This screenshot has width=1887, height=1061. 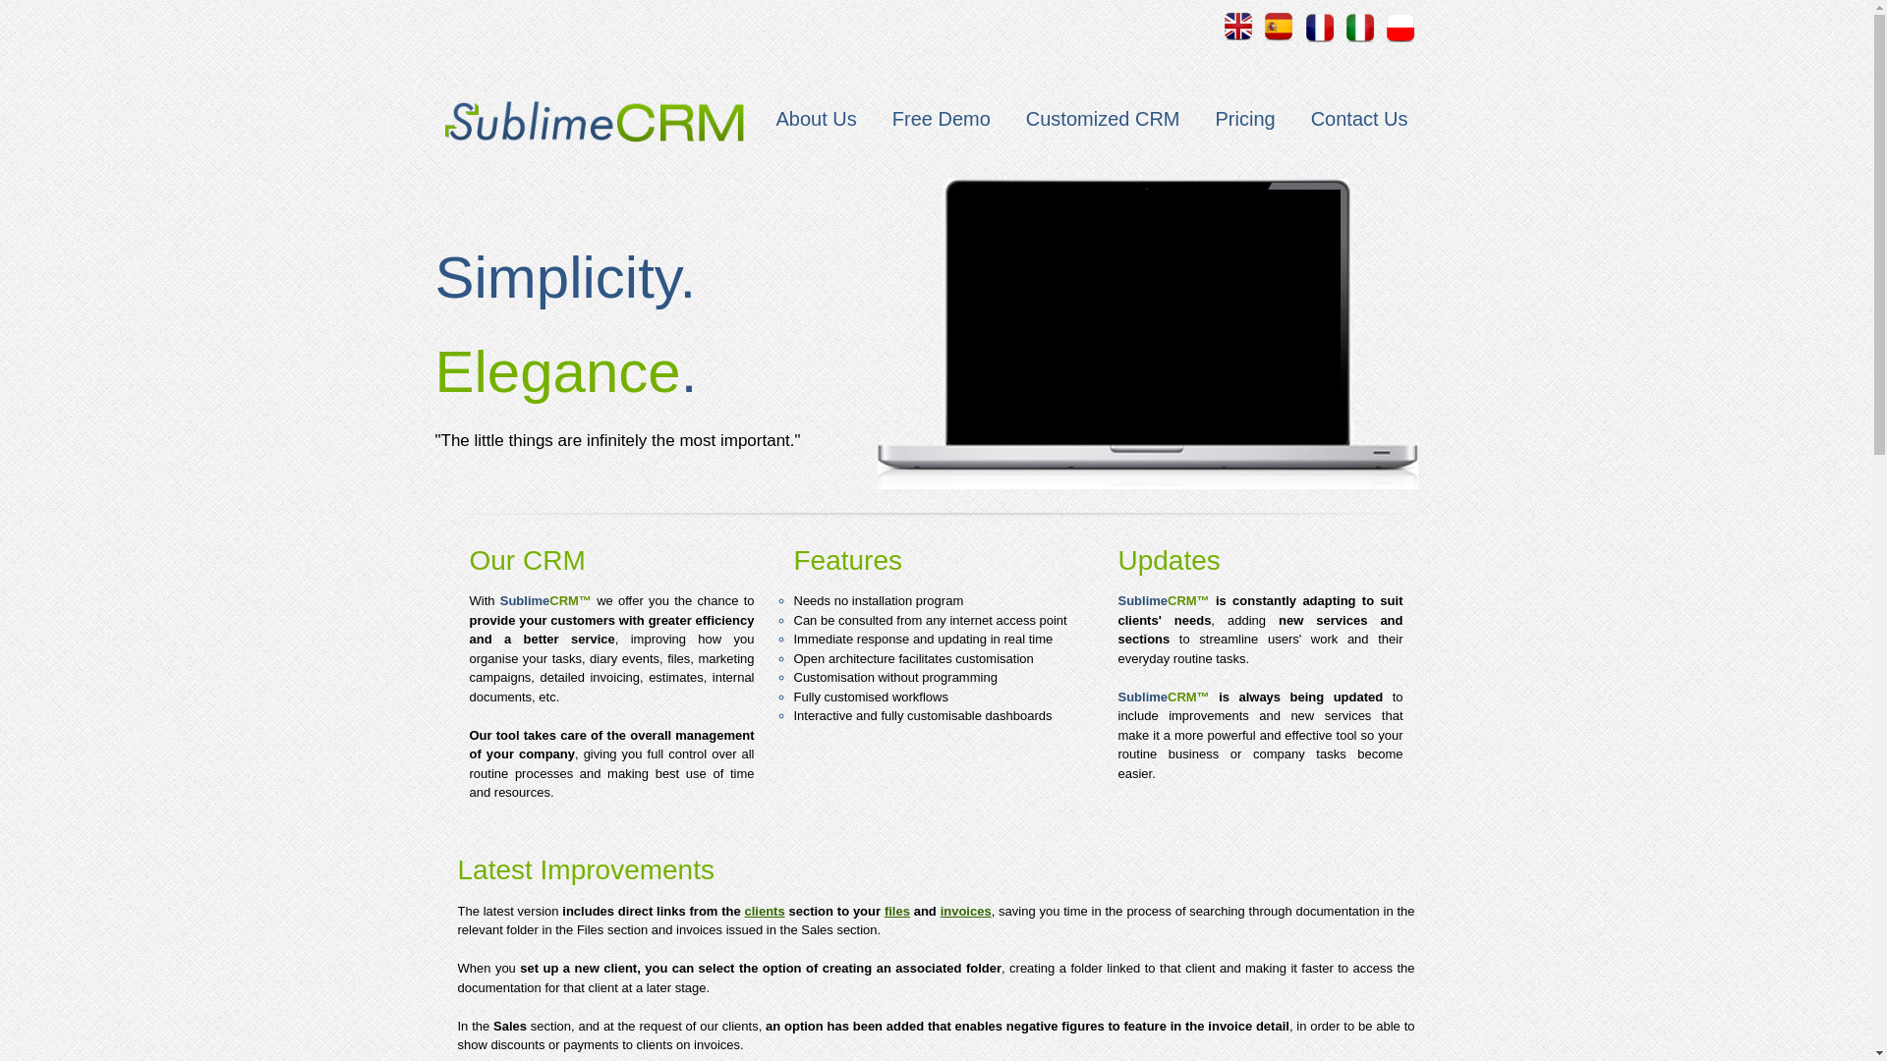 I want to click on Pricing, so click(x=1245, y=118).